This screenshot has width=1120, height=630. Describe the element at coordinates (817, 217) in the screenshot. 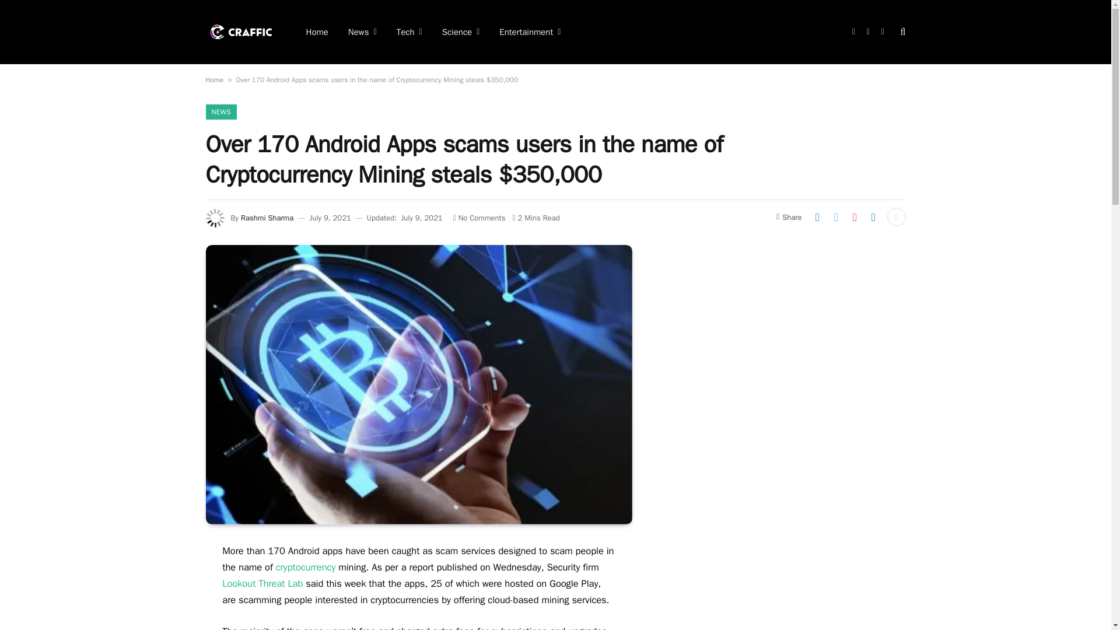

I see `Share on Facebook` at that location.